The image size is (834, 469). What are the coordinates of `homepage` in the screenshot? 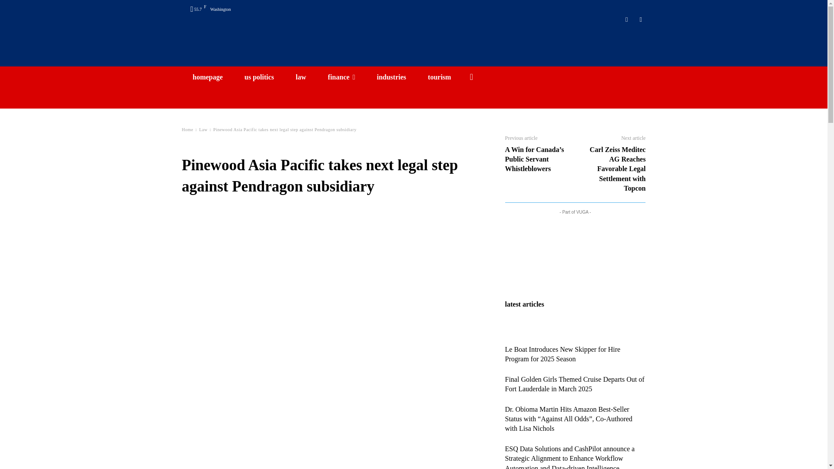 It's located at (208, 76).